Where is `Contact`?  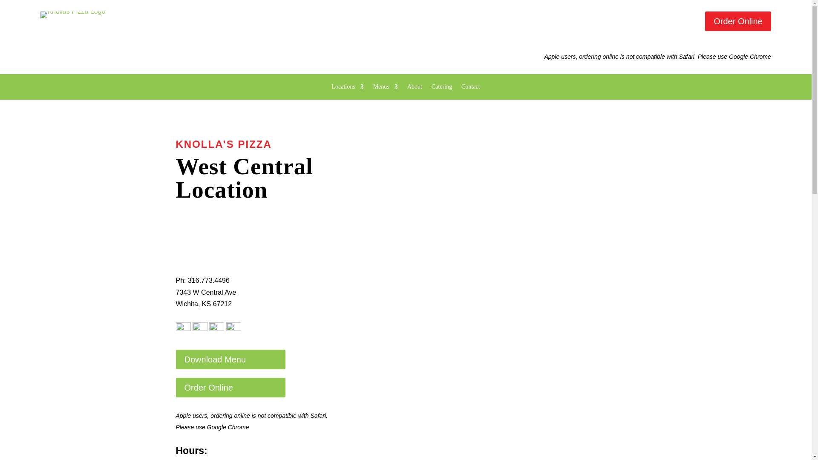
Contact is located at coordinates (470, 89).